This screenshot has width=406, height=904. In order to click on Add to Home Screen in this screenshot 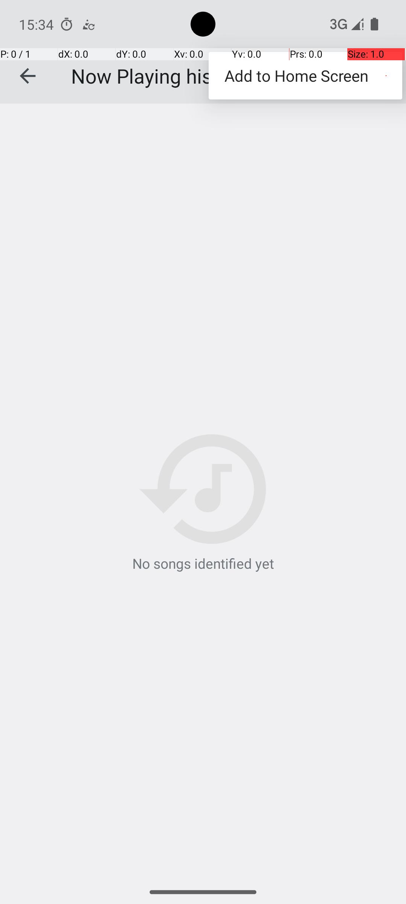, I will do `click(305, 75)`.